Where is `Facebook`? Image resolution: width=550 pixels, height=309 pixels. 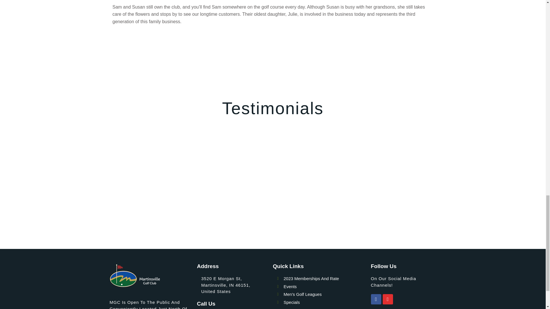
Facebook is located at coordinates (376, 299).